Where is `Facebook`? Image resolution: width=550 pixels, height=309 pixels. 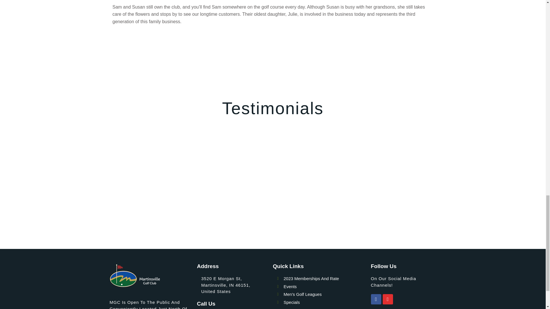
Facebook is located at coordinates (376, 299).